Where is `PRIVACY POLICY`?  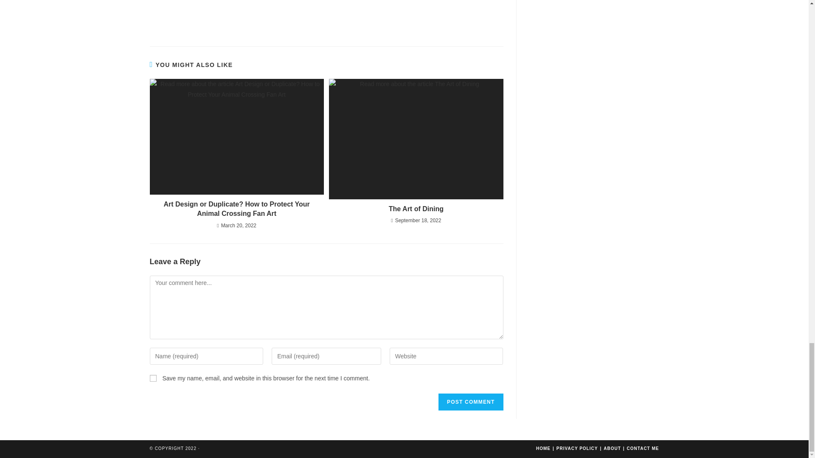
PRIVACY POLICY is located at coordinates (577, 448).